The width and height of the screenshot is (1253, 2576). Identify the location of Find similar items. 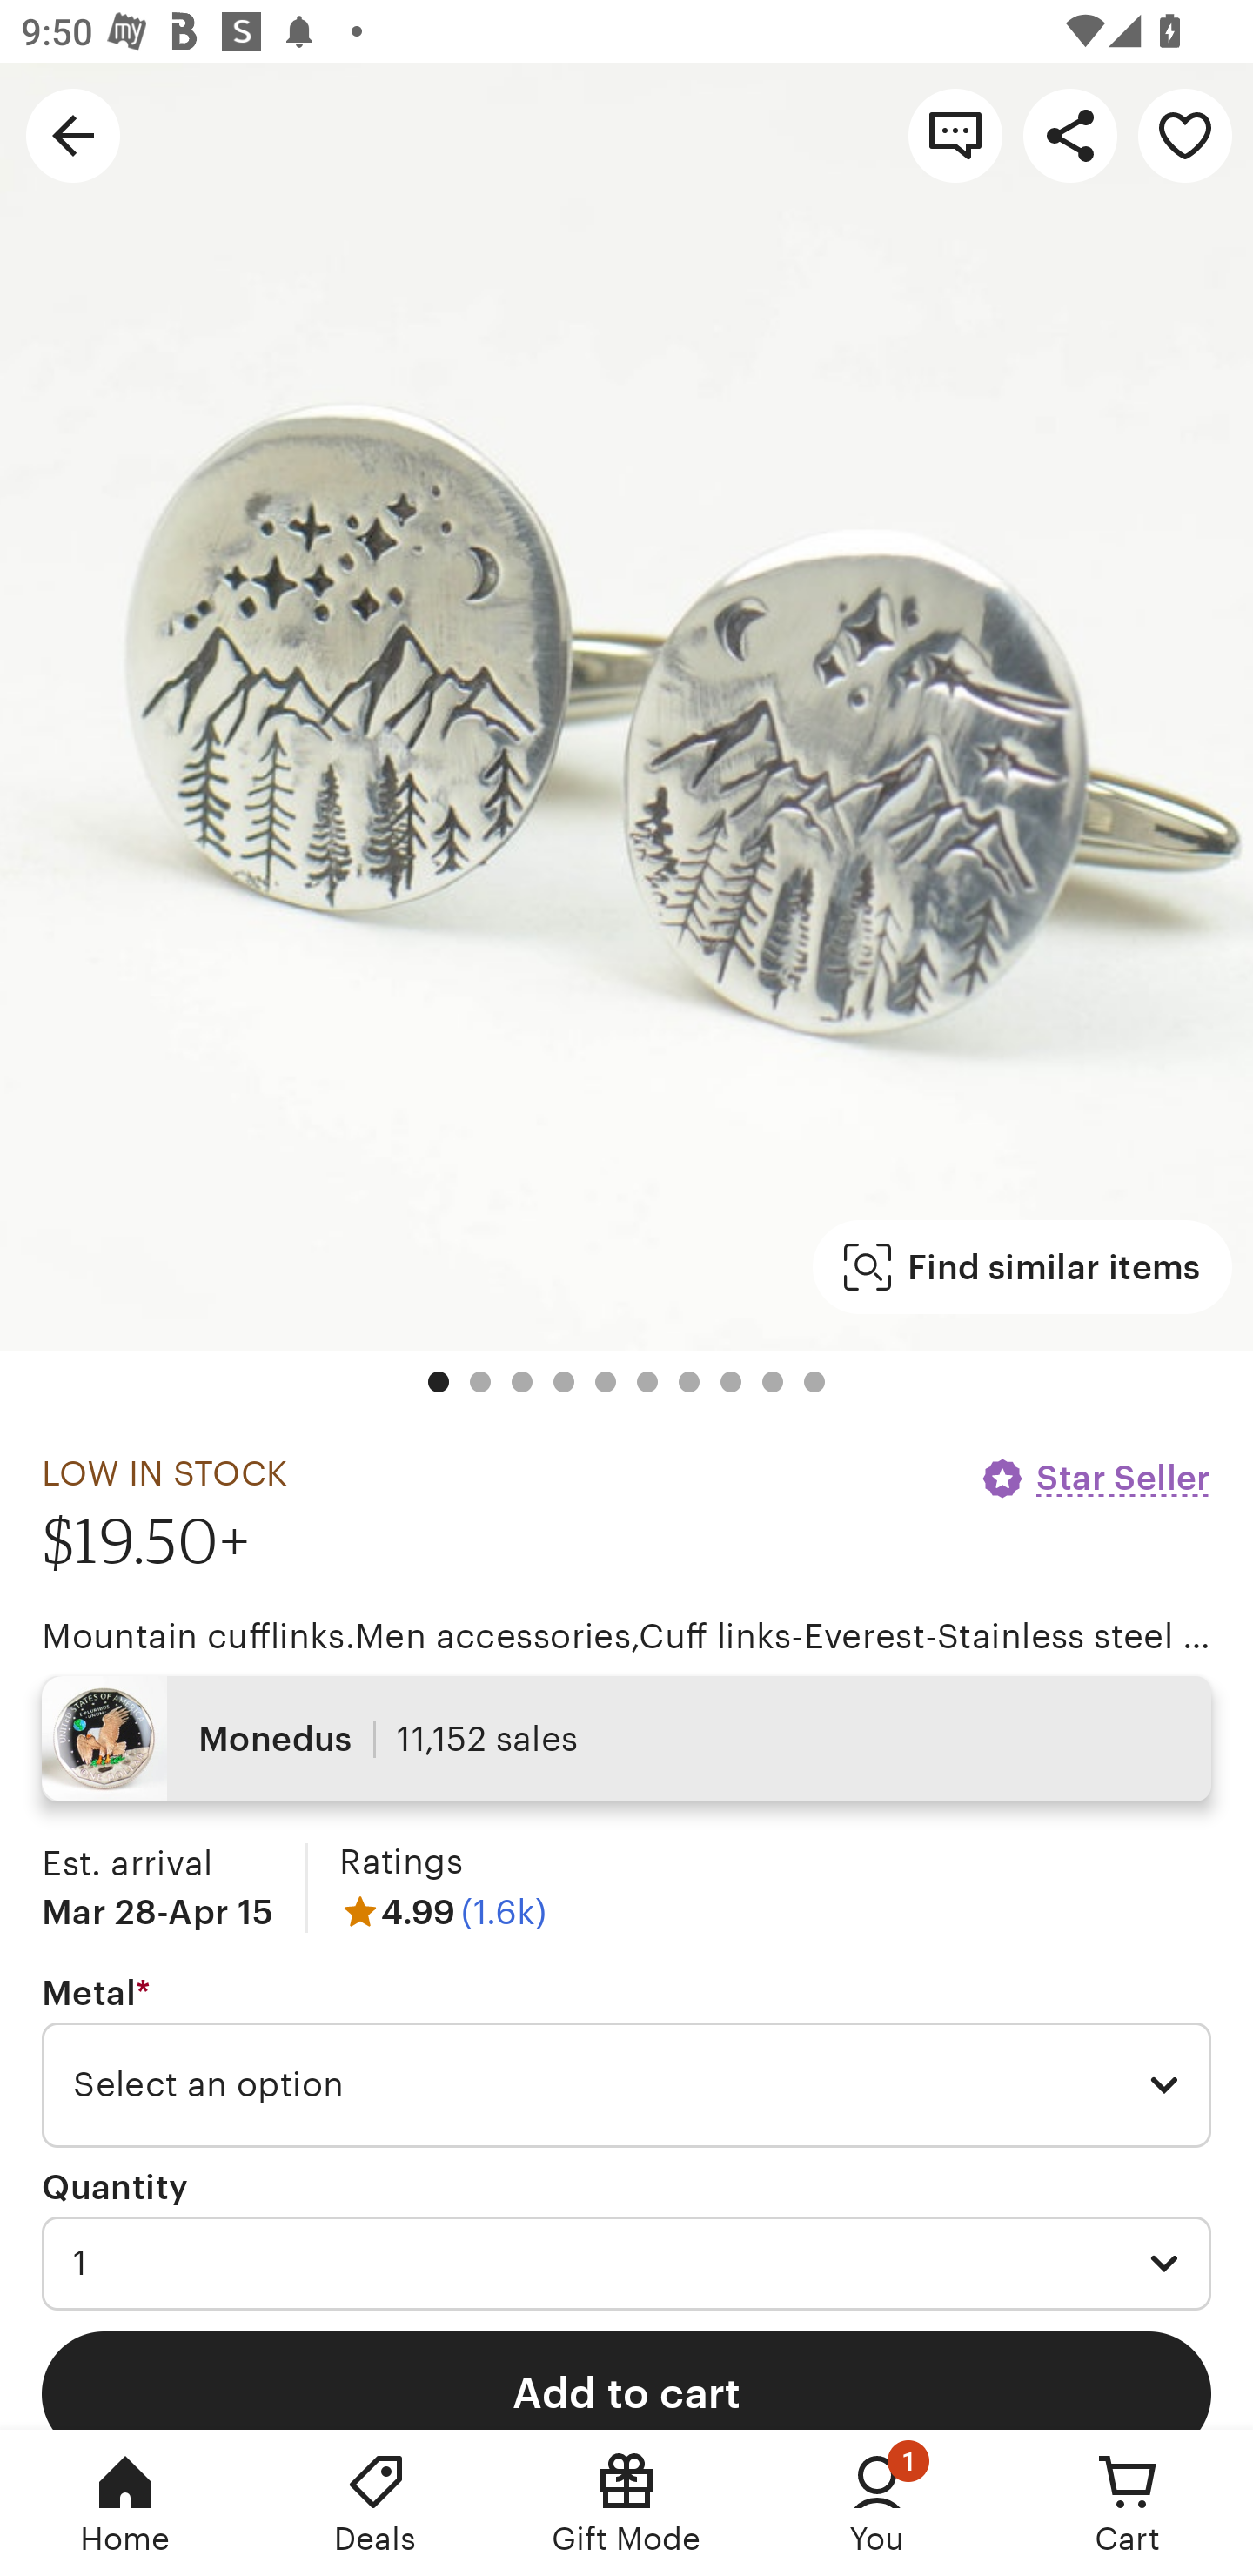
(1022, 1267).